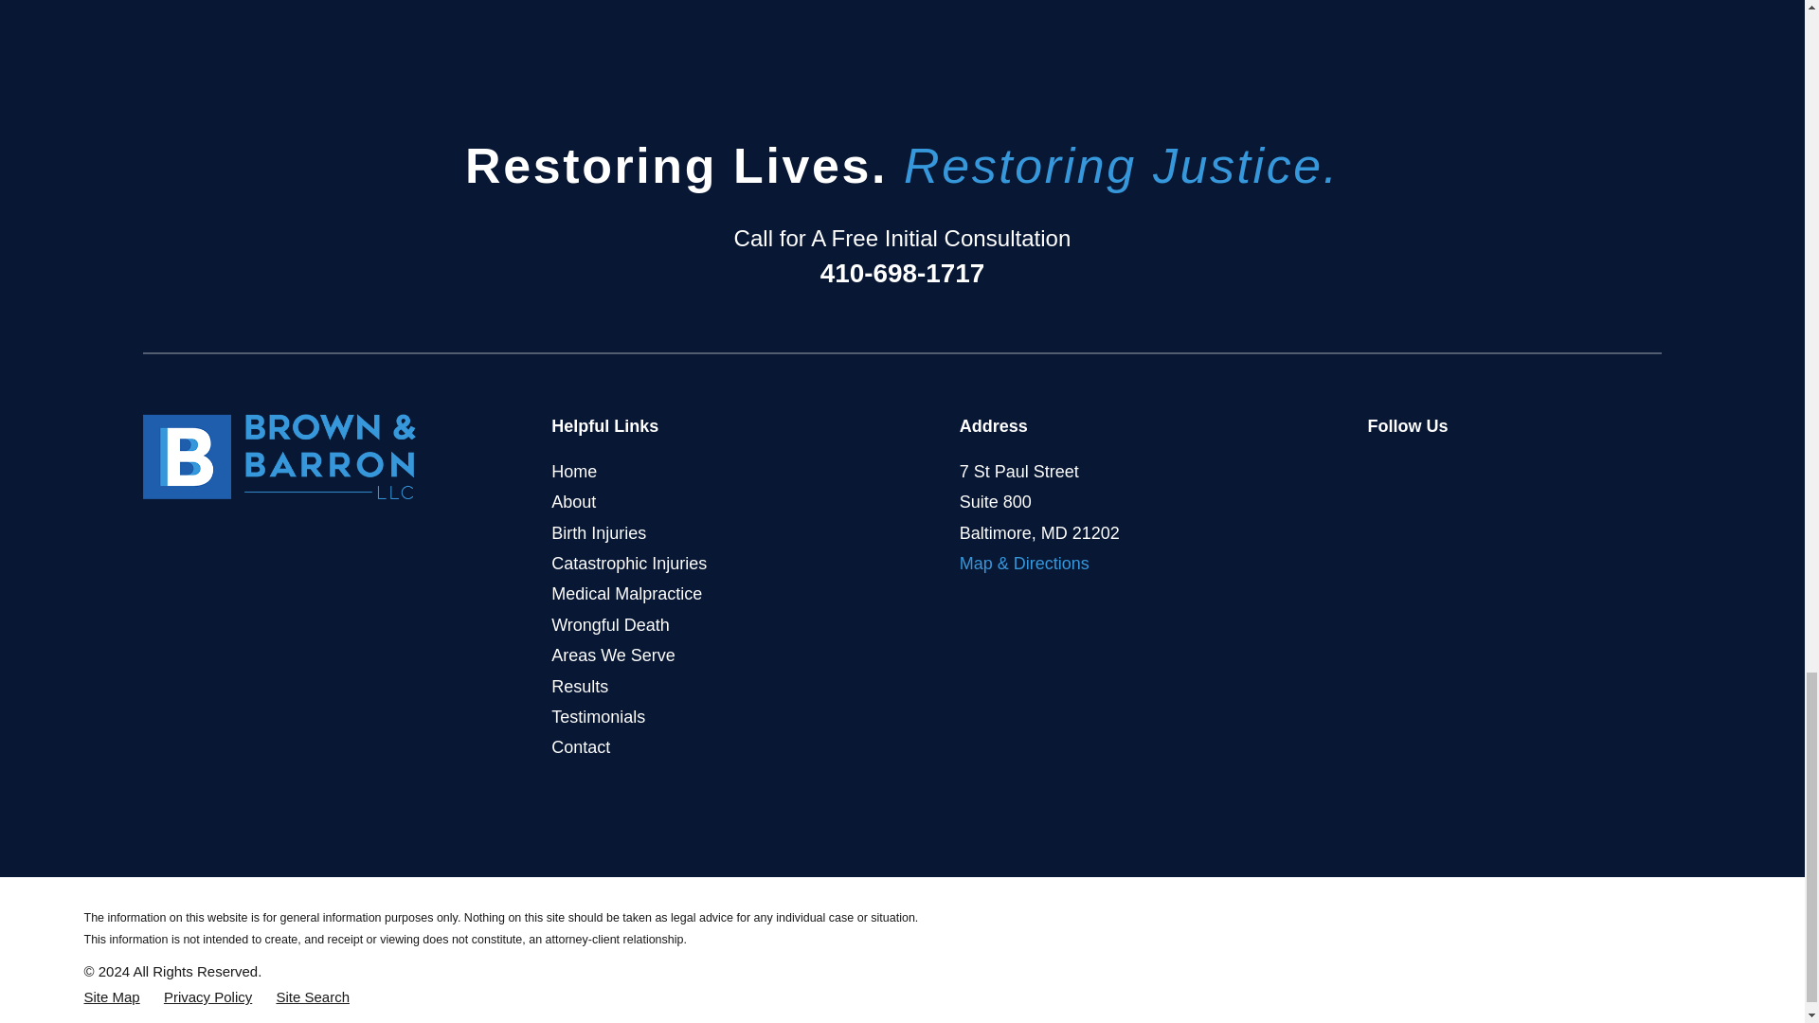  What do you see at coordinates (1379, 468) in the screenshot?
I see `Facebook` at bounding box center [1379, 468].